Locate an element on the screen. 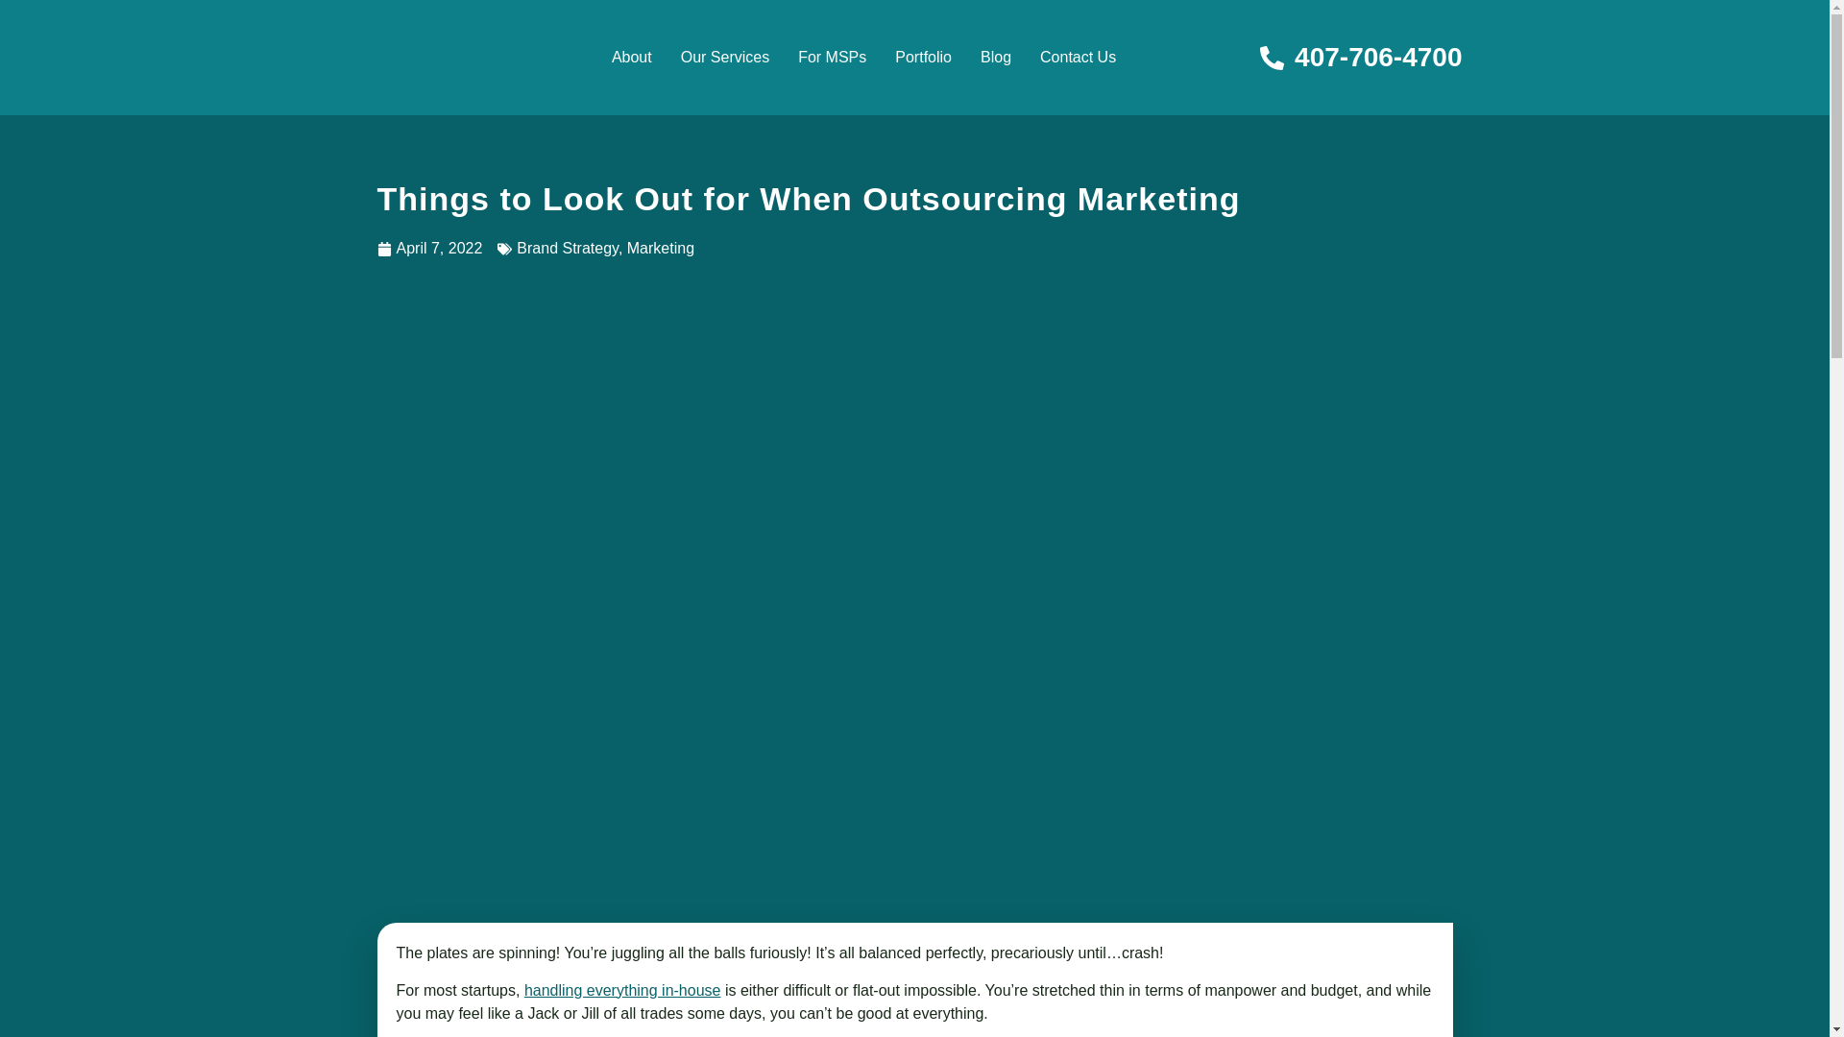 This screenshot has height=1037, width=1844. Our Services is located at coordinates (724, 58).